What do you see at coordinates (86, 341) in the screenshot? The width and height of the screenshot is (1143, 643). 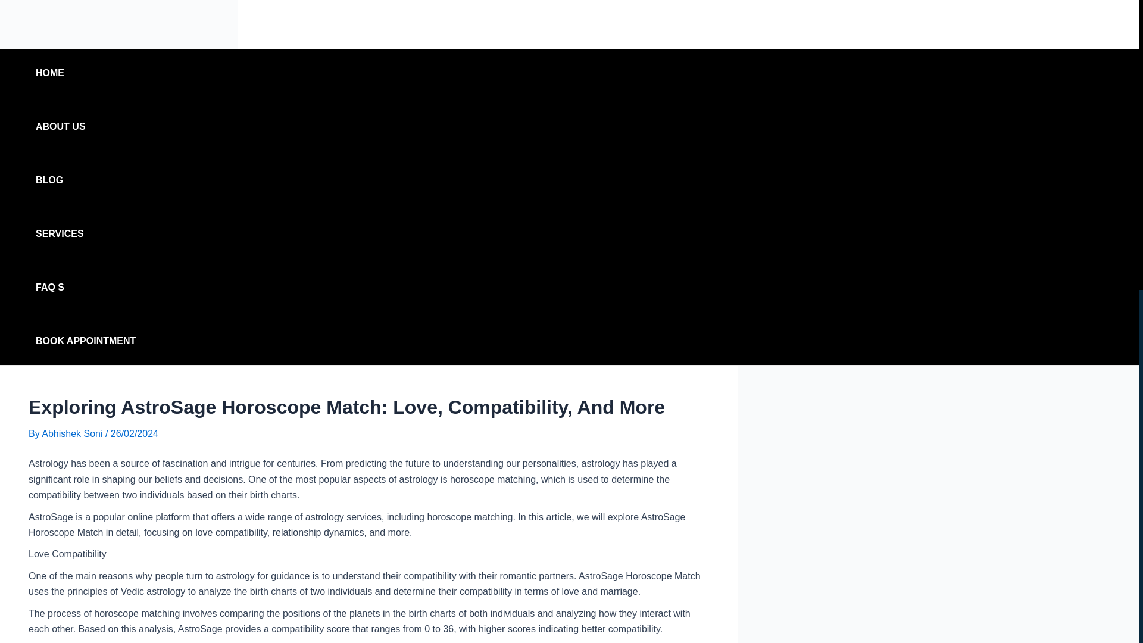 I see `BOOK APPOINTMENT` at bounding box center [86, 341].